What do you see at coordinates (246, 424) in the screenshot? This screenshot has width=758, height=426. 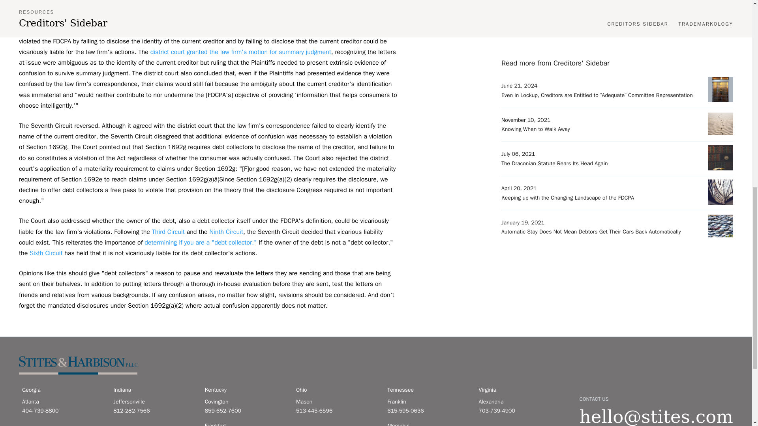 I see `Frankfort` at bounding box center [246, 424].